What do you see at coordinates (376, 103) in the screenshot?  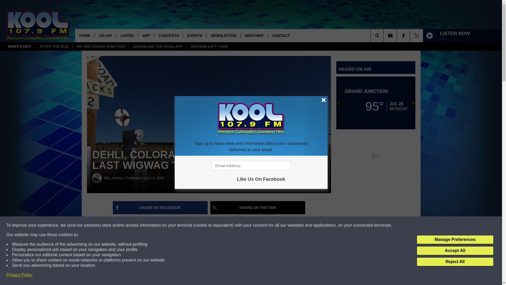 I see `Grand Junction Weather` at bounding box center [376, 103].